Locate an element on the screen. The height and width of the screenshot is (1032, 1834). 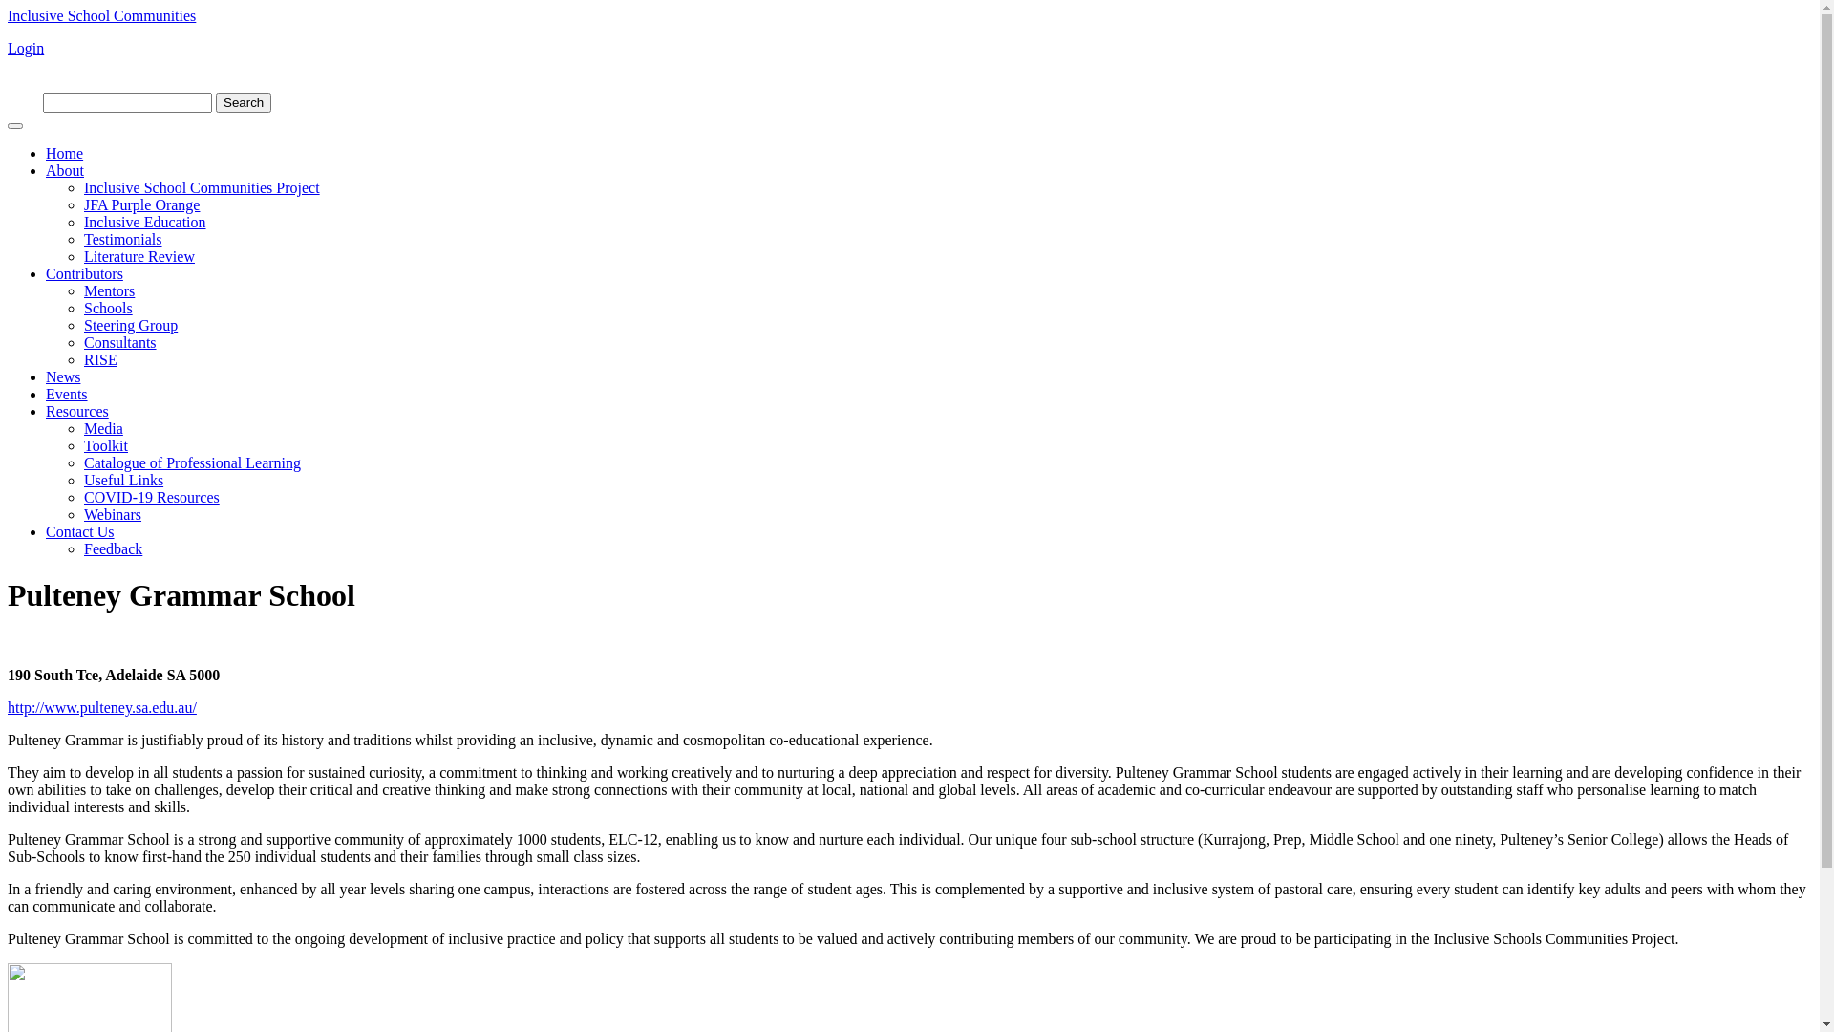
Media is located at coordinates (103, 428).